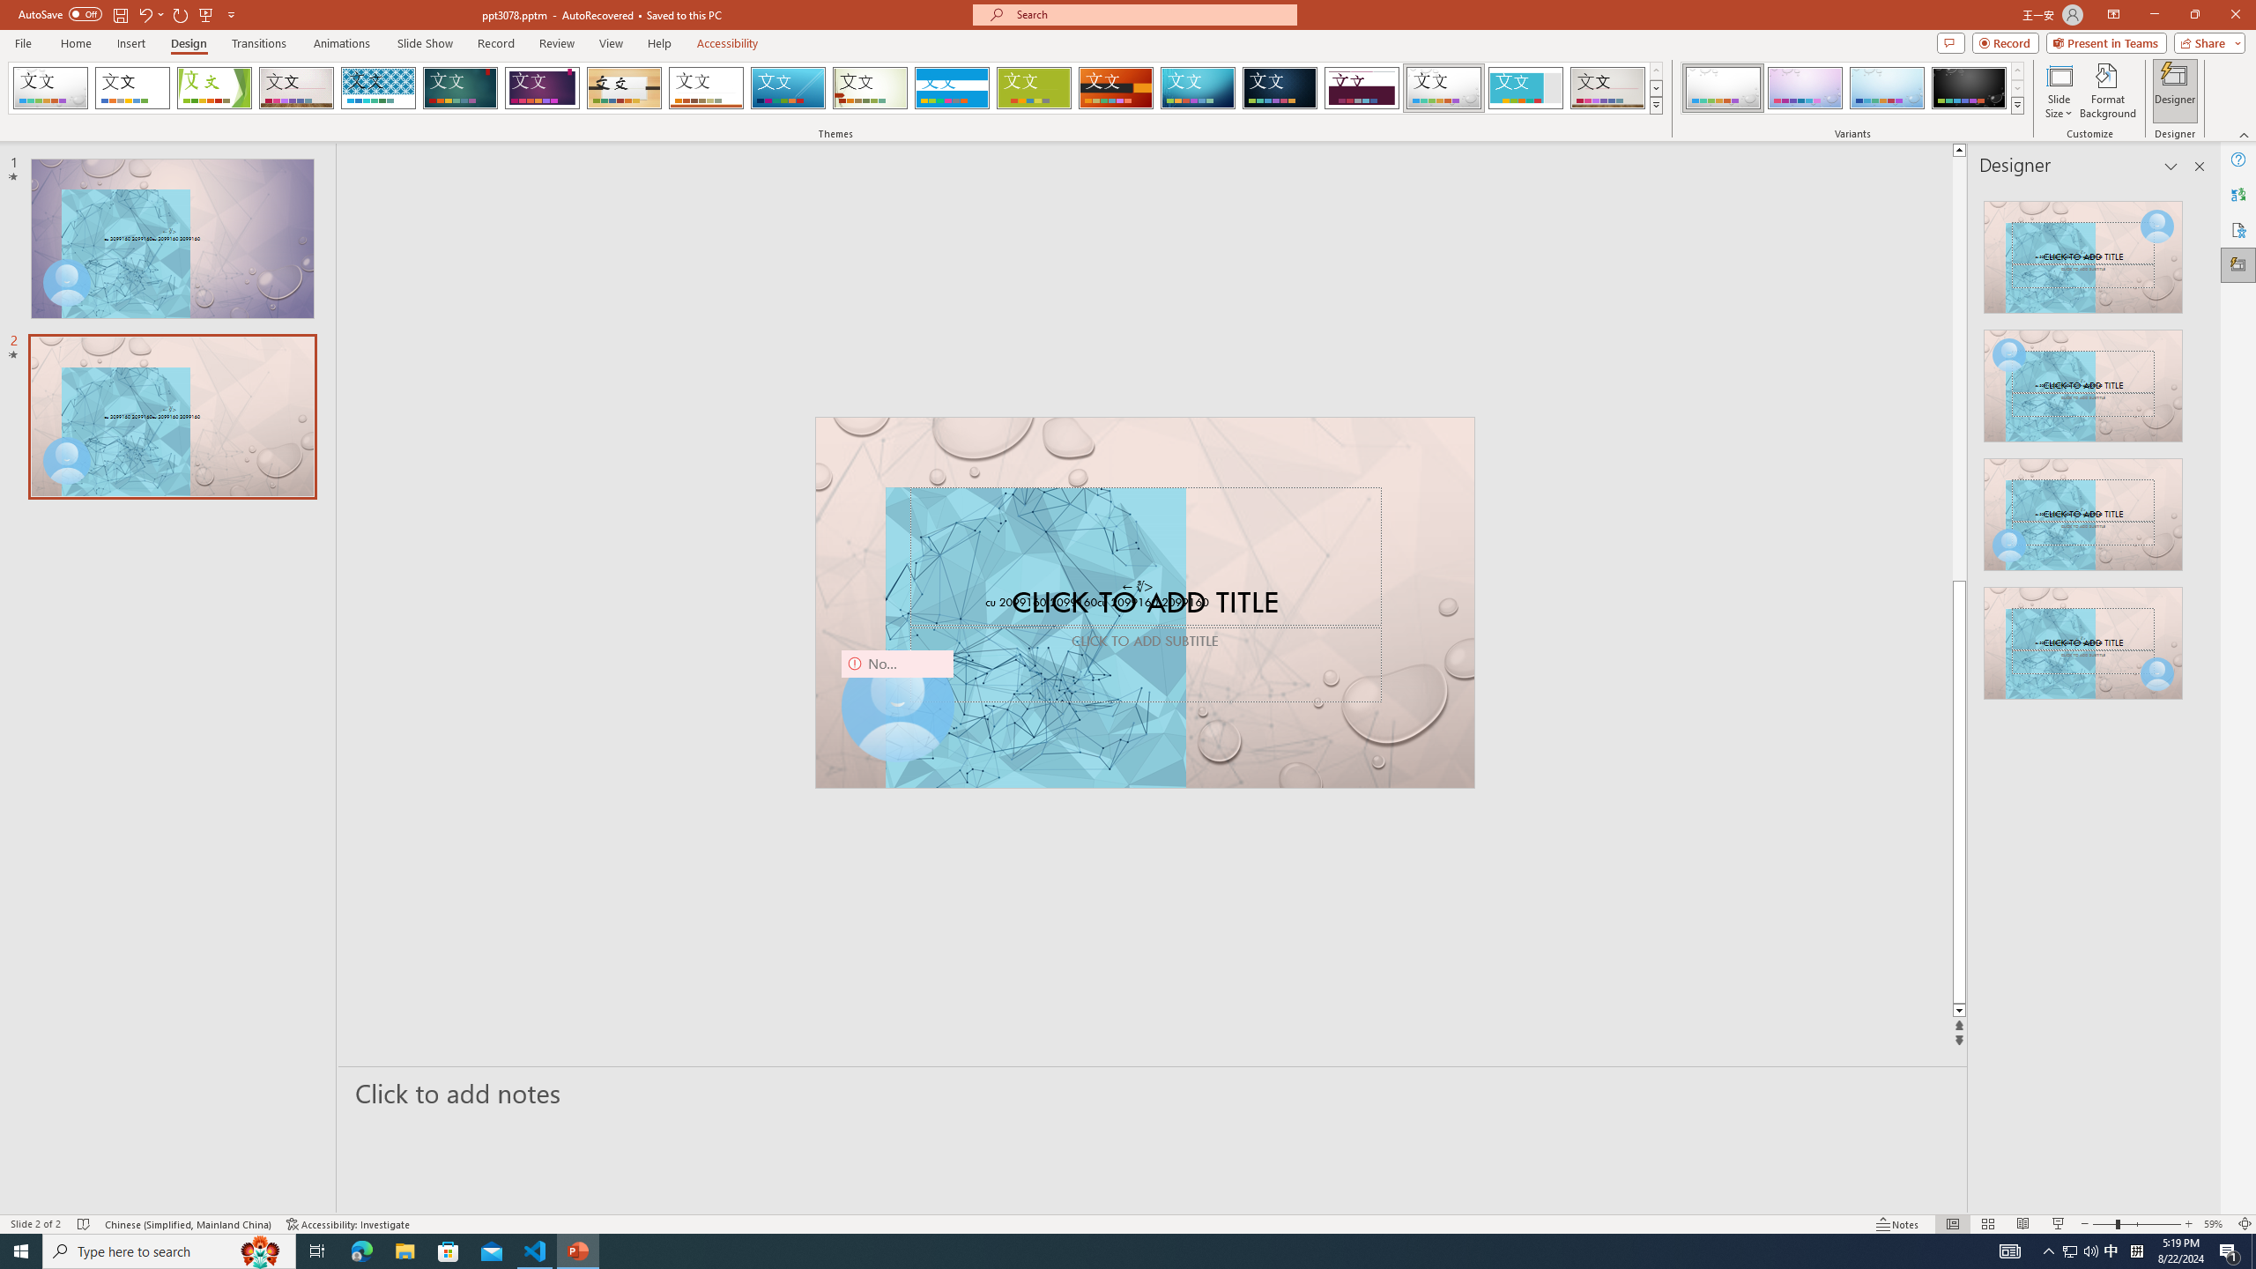 The image size is (2256, 1269). Describe the element at coordinates (1655, 105) in the screenshot. I see `Themes` at that location.